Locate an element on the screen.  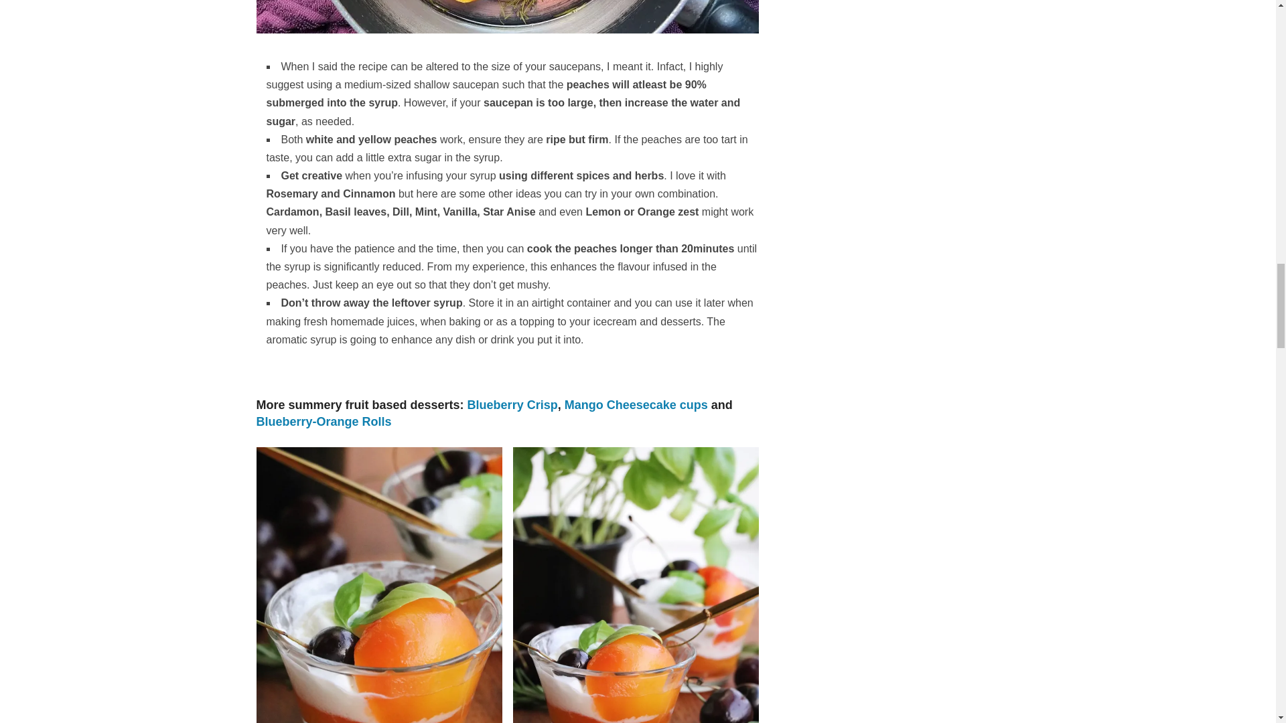
Blueberry Crisp is located at coordinates (513, 404).